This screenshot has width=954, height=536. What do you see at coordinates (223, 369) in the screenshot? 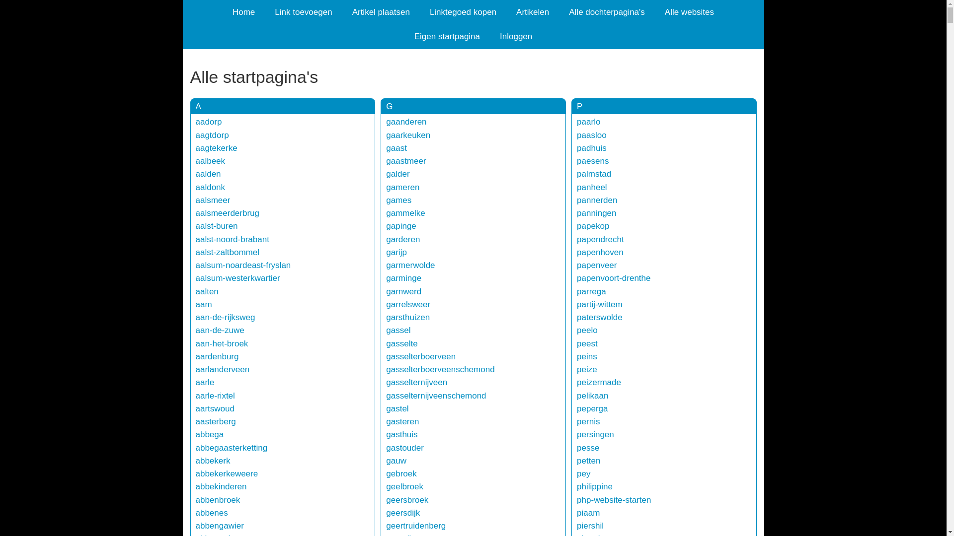
I see `aarlanderveen` at bounding box center [223, 369].